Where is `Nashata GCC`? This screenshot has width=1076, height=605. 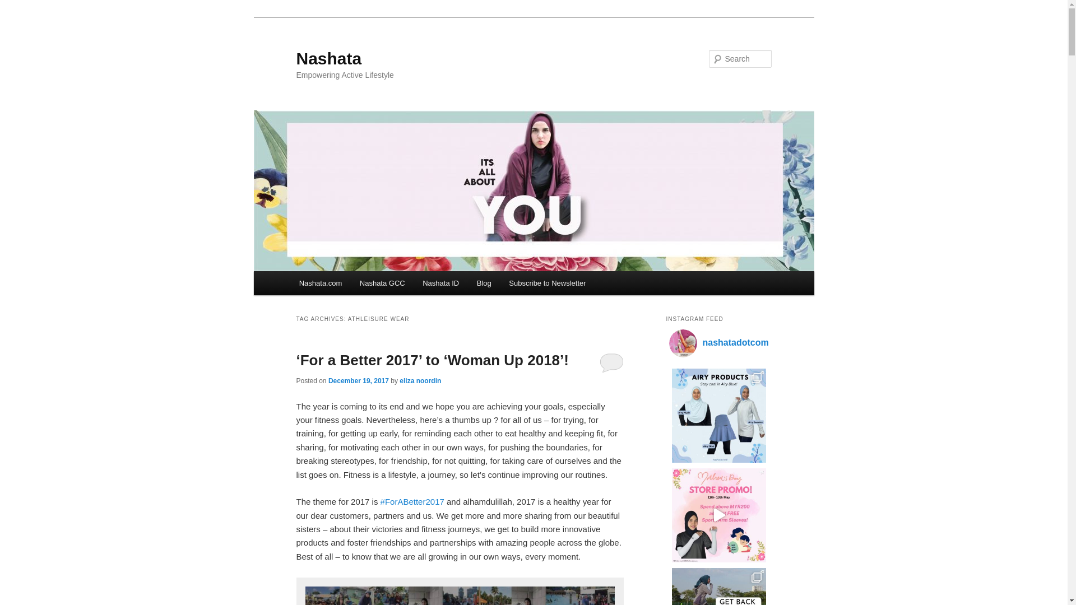 Nashata GCC is located at coordinates (382, 283).